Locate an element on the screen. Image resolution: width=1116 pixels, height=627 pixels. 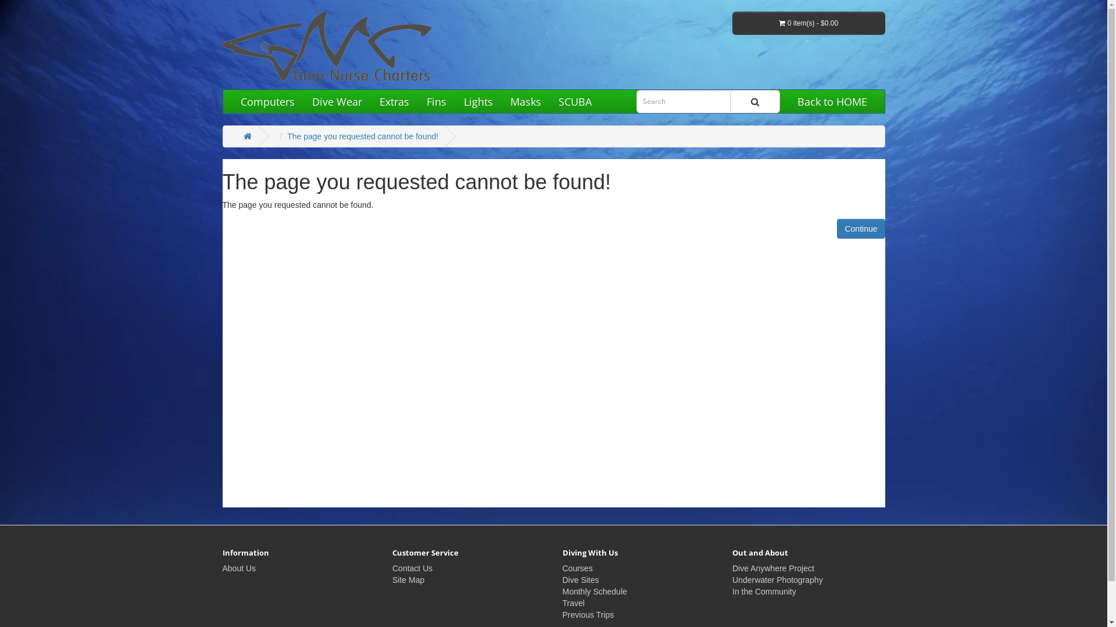
Courses is located at coordinates (578, 568).